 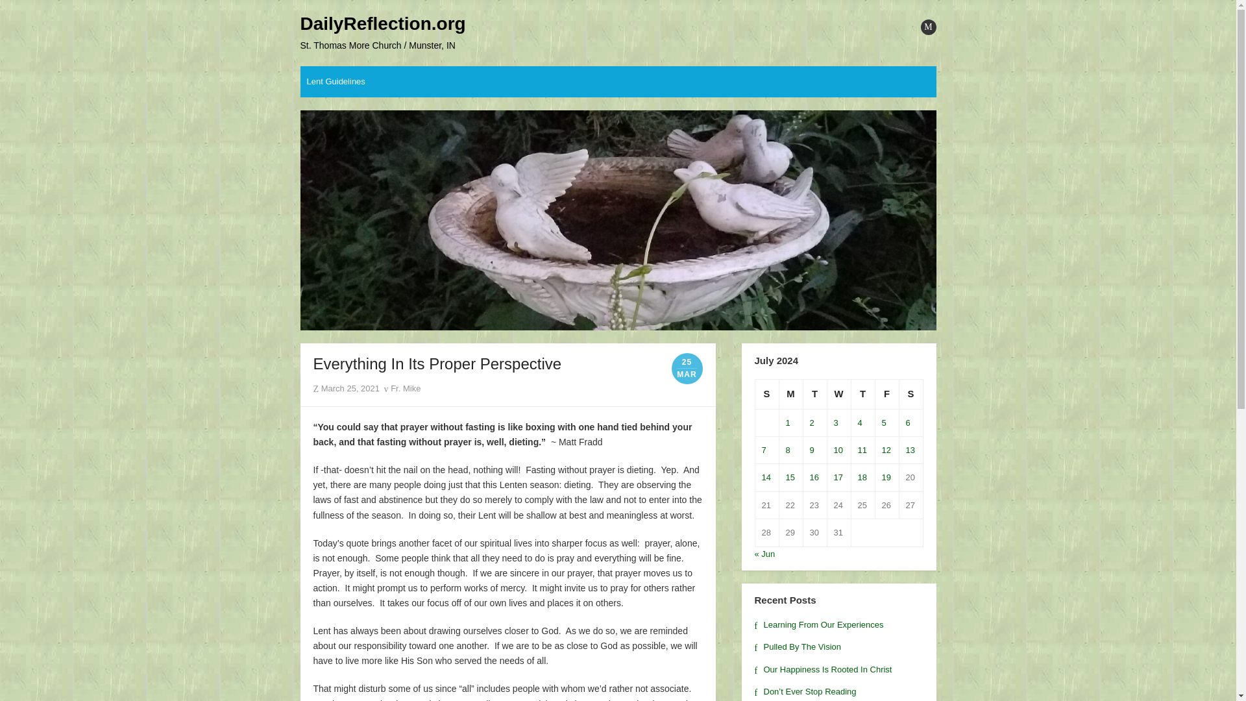 I want to click on 17, so click(x=837, y=477).